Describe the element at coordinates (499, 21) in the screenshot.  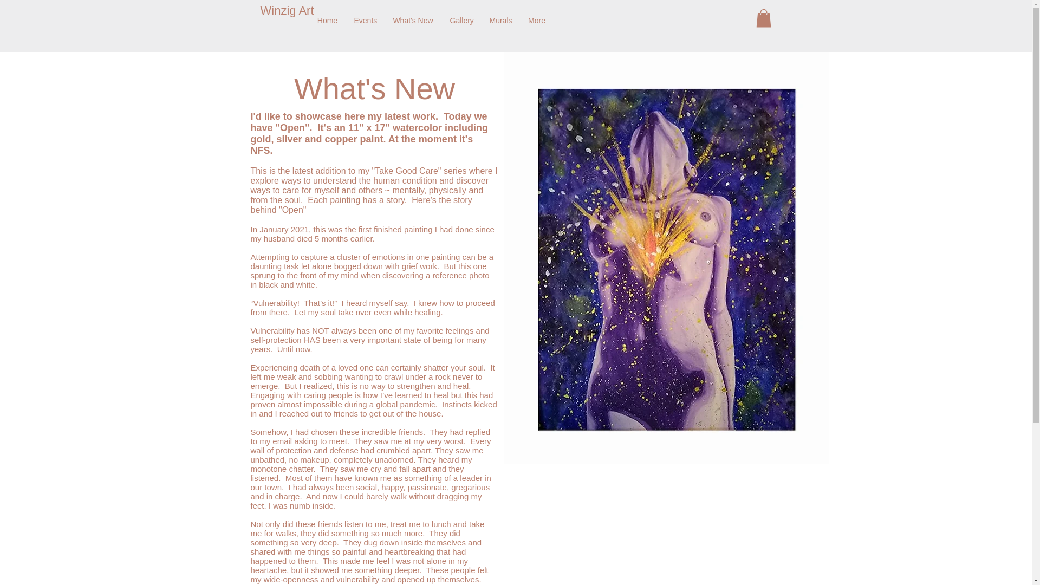
I see `Murals` at that location.